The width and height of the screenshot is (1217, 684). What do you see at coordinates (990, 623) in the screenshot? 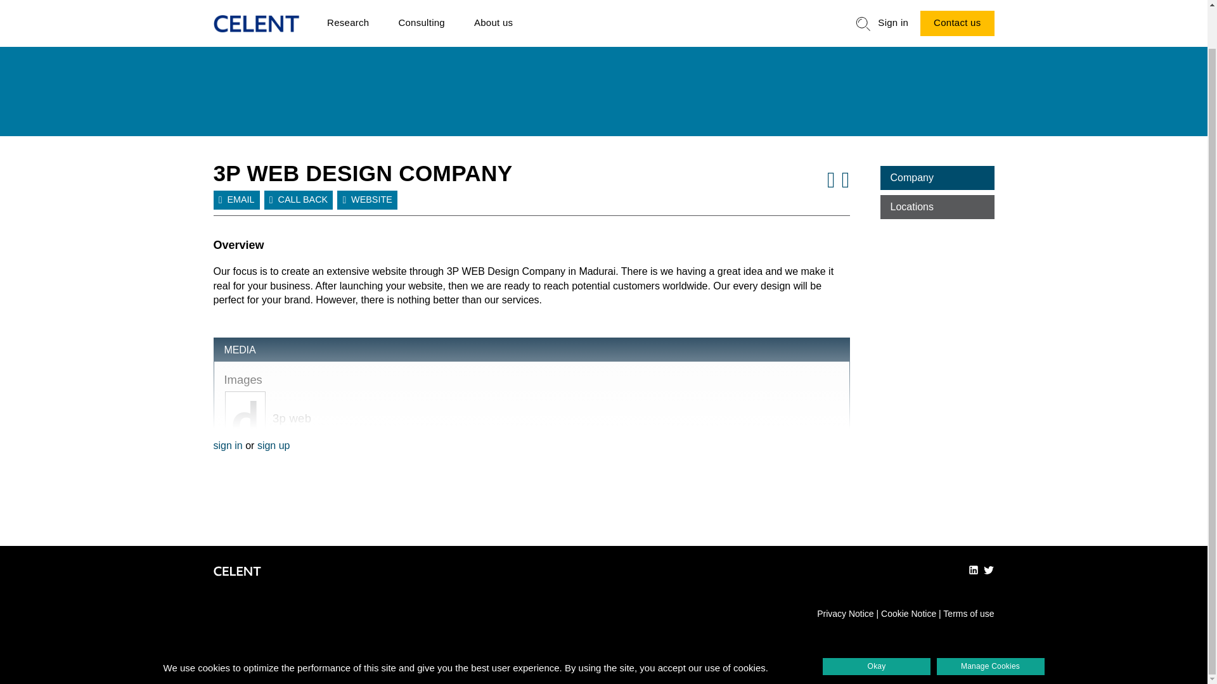
I see `Manage Cookies` at bounding box center [990, 623].